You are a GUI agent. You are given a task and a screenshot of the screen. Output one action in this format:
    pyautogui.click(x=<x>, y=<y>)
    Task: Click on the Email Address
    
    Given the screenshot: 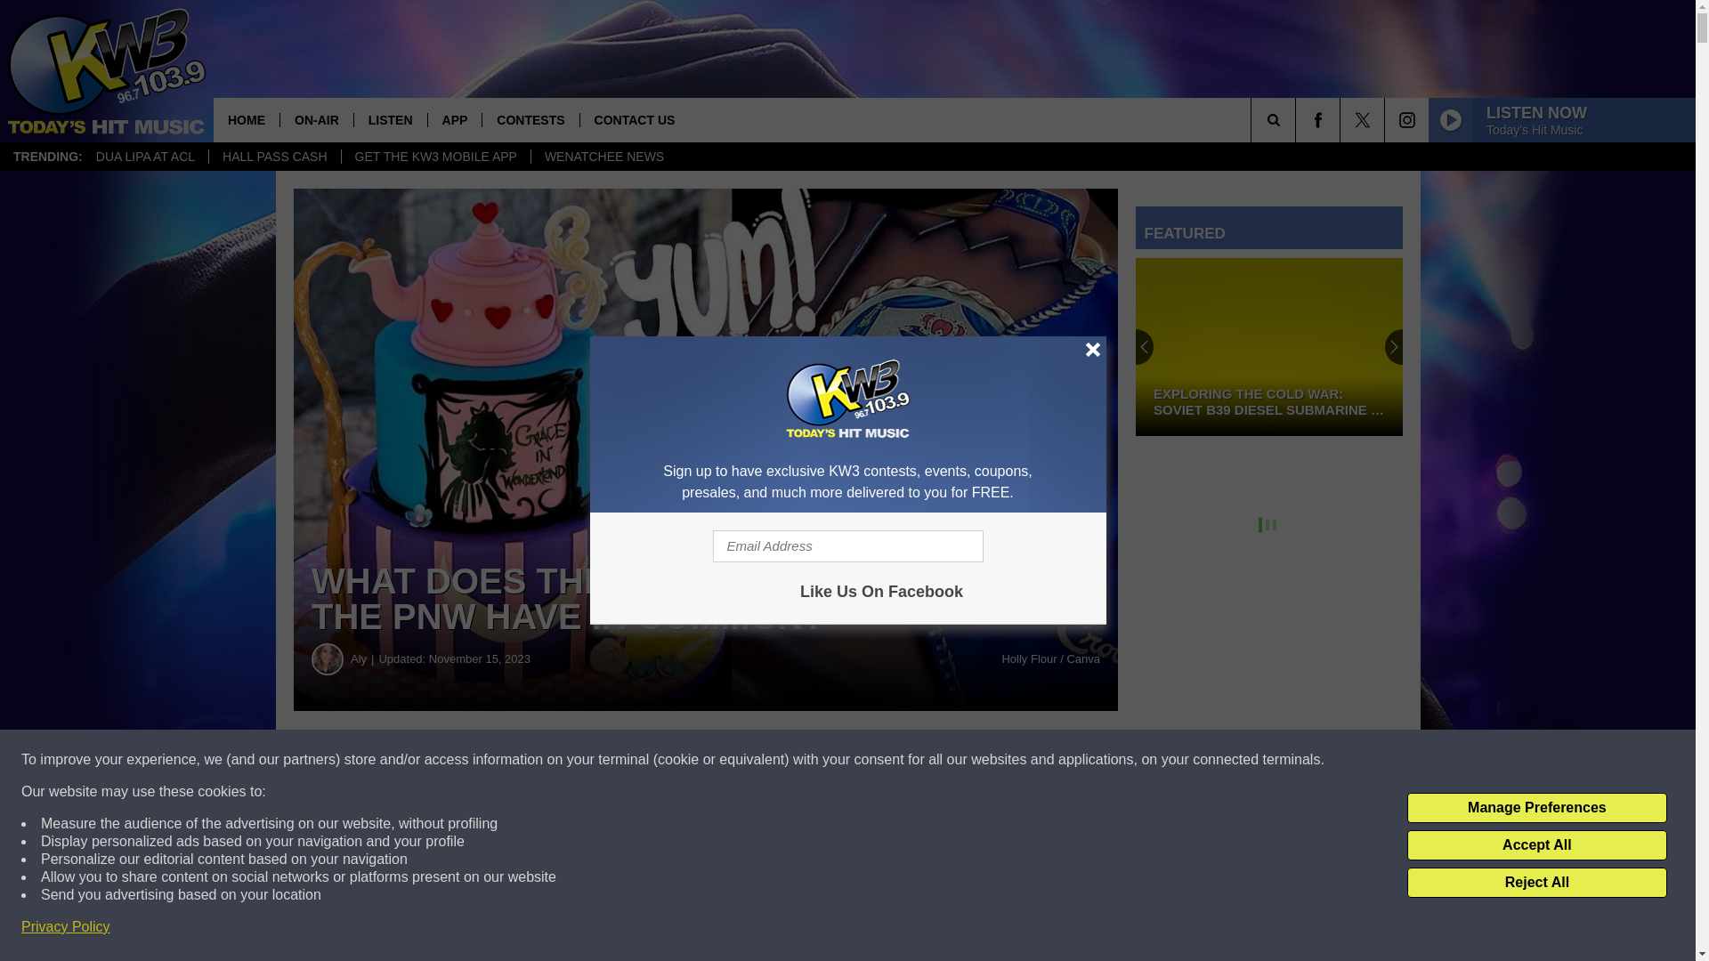 What is the action you would take?
    pyautogui.click(x=847, y=546)
    